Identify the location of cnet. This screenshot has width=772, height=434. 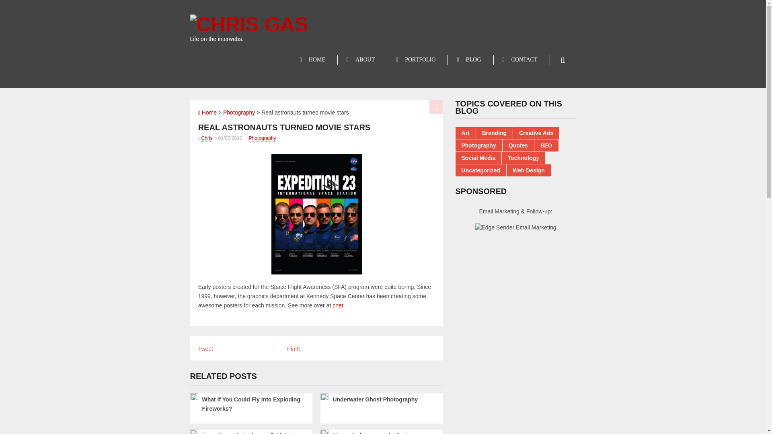
(338, 305).